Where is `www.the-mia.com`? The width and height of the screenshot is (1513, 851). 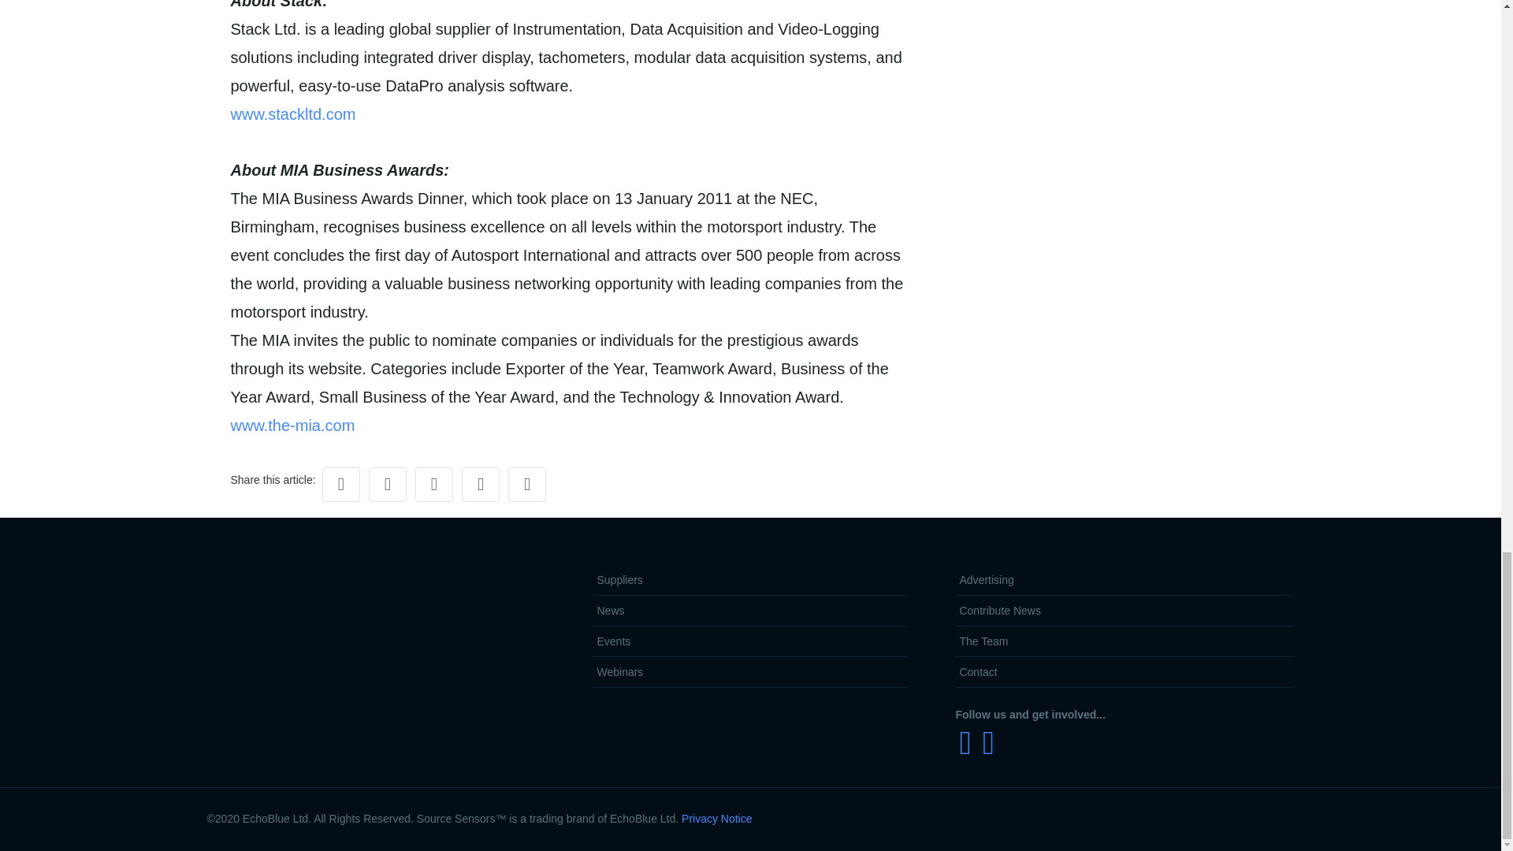 www.the-mia.com is located at coordinates (292, 425).